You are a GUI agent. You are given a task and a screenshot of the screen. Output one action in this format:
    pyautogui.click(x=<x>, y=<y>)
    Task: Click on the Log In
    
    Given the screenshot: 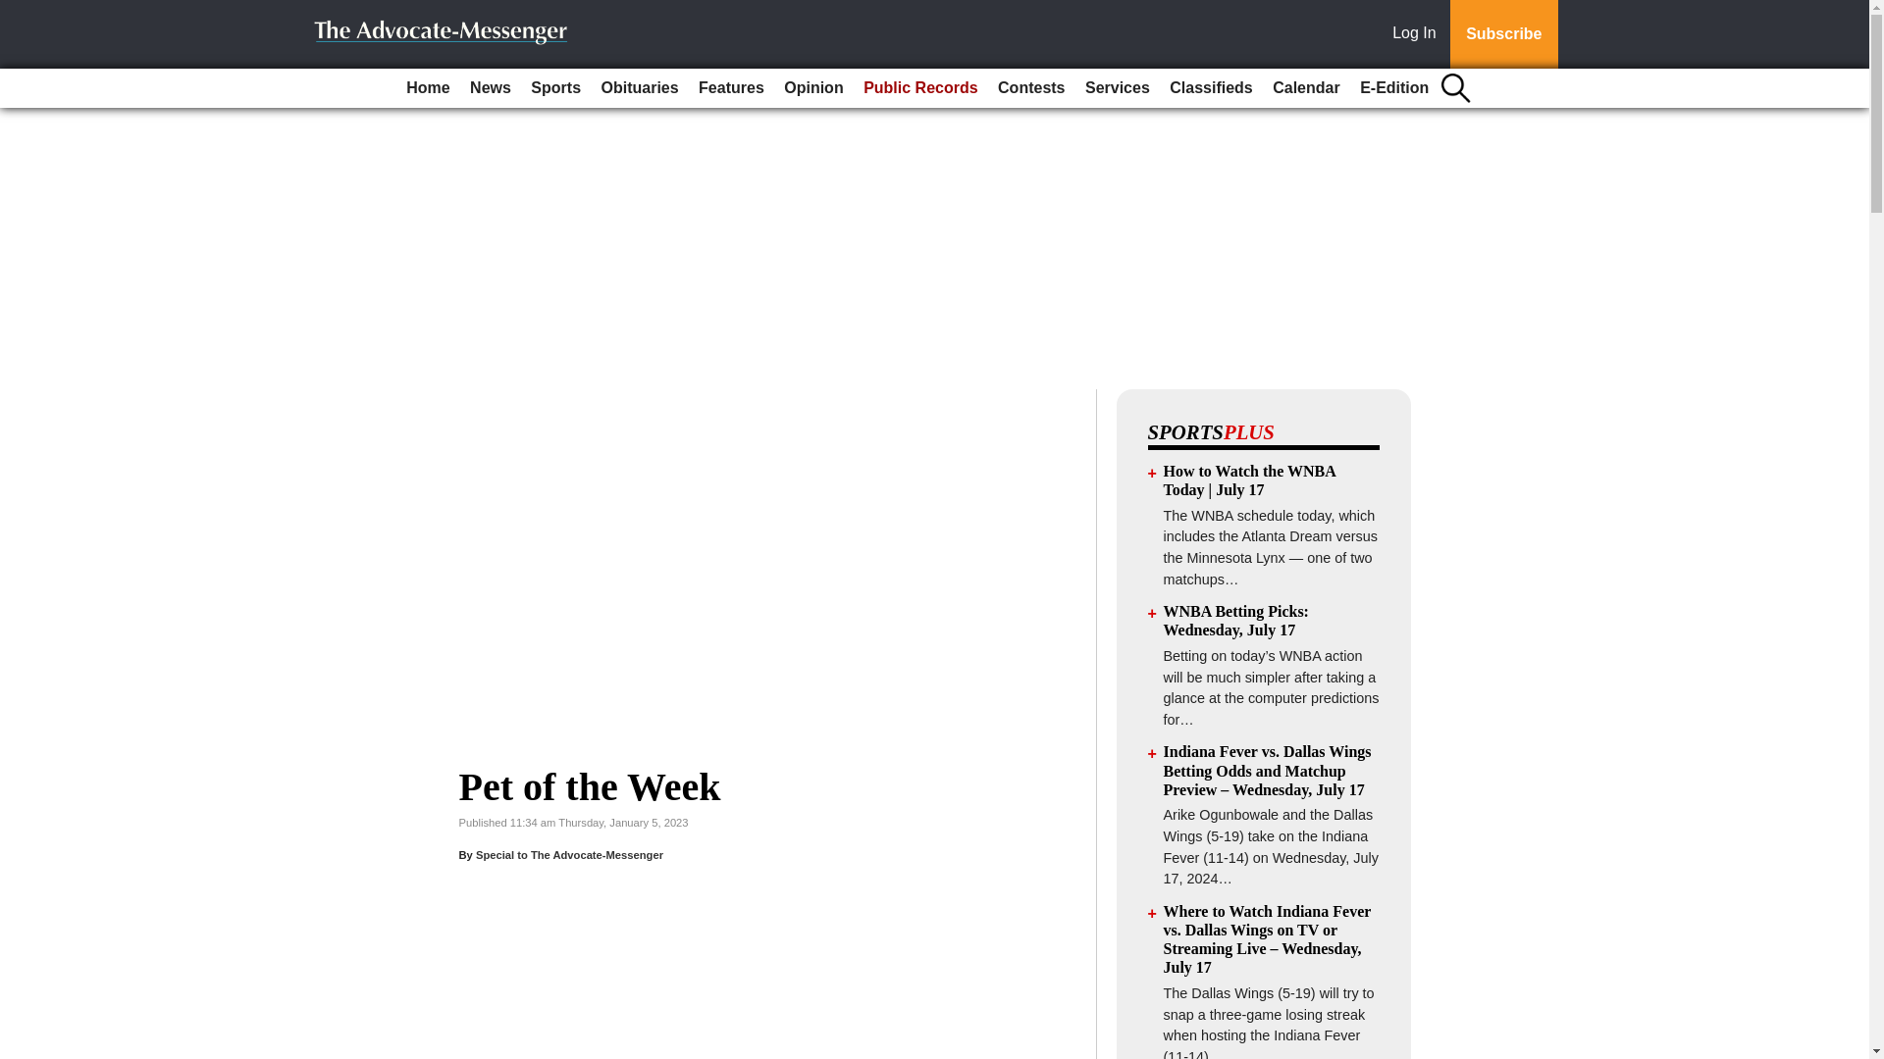 What is the action you would take?
    pyautogui.click(x=1418, y=34)
    